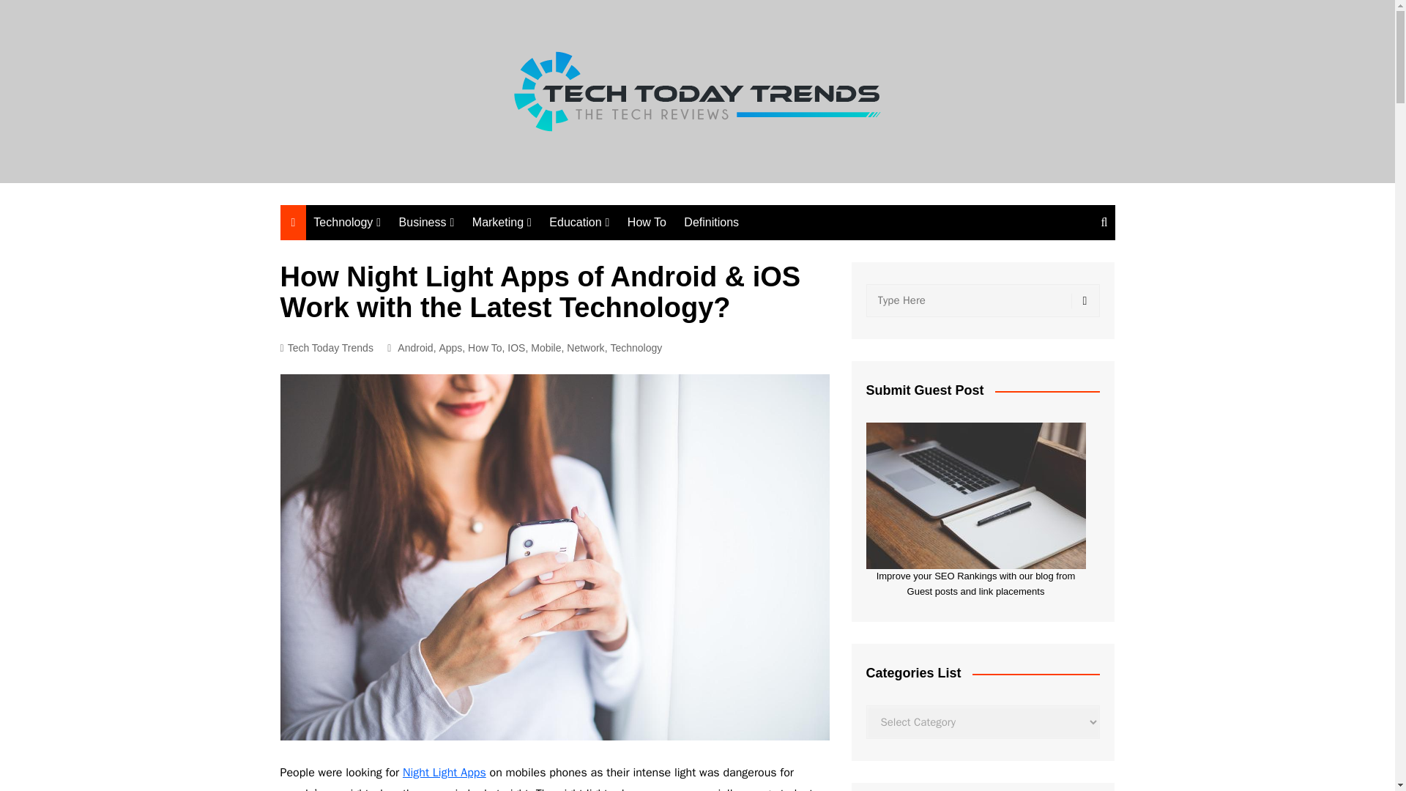  Describe the element at coordinates (387, 252) in the screenshot. I see `Network` at that location.